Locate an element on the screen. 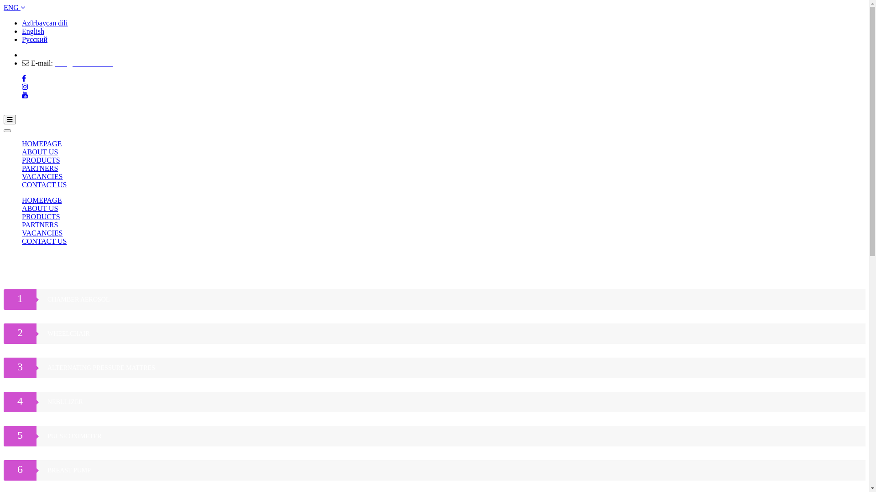  VACANCIES is located at coordinates (42, 233).